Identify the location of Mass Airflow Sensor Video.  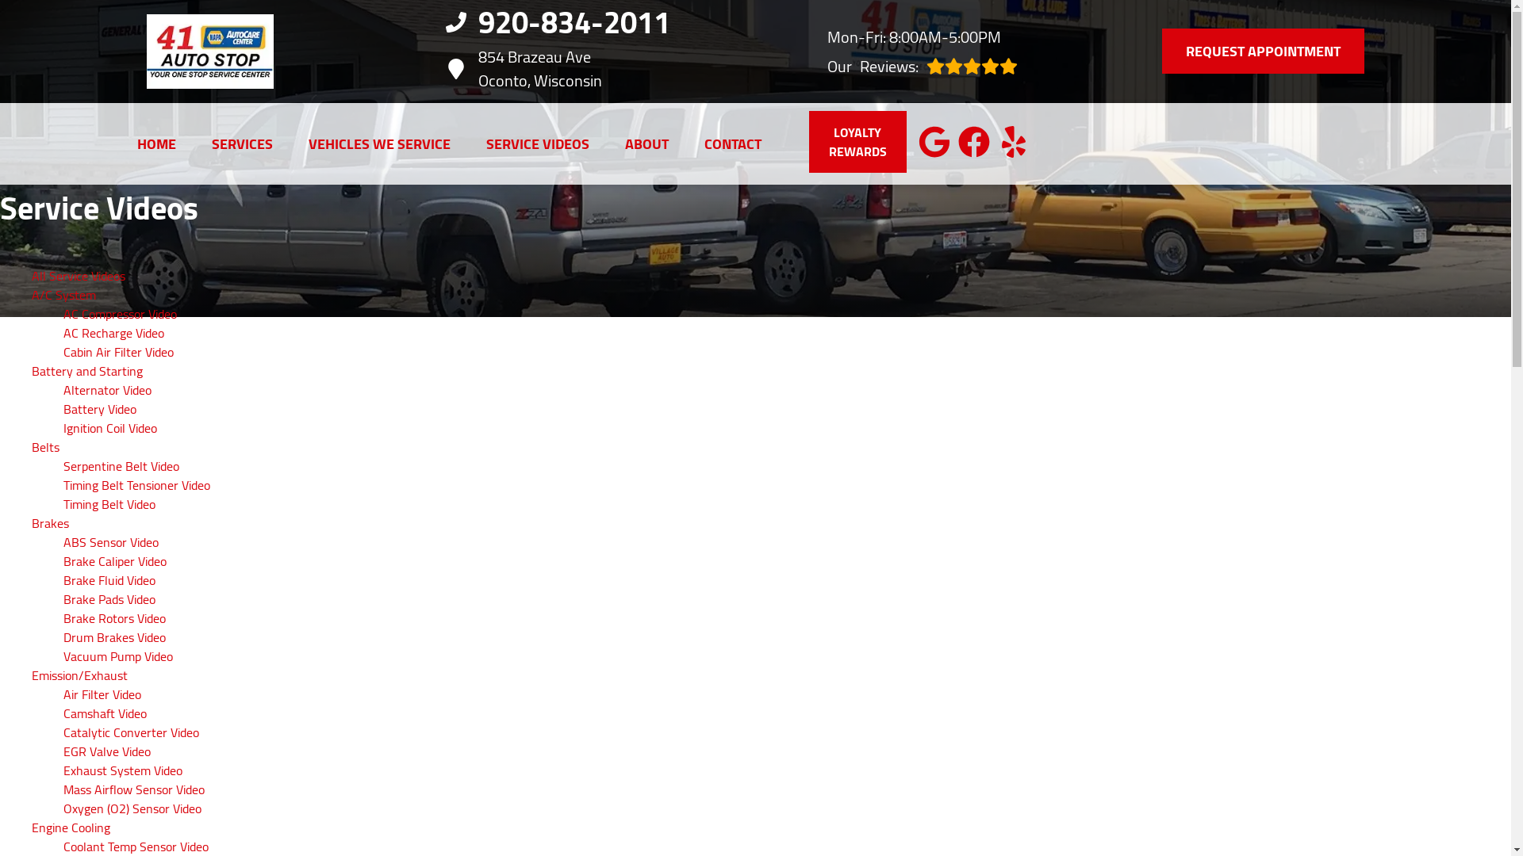
(134, 789).